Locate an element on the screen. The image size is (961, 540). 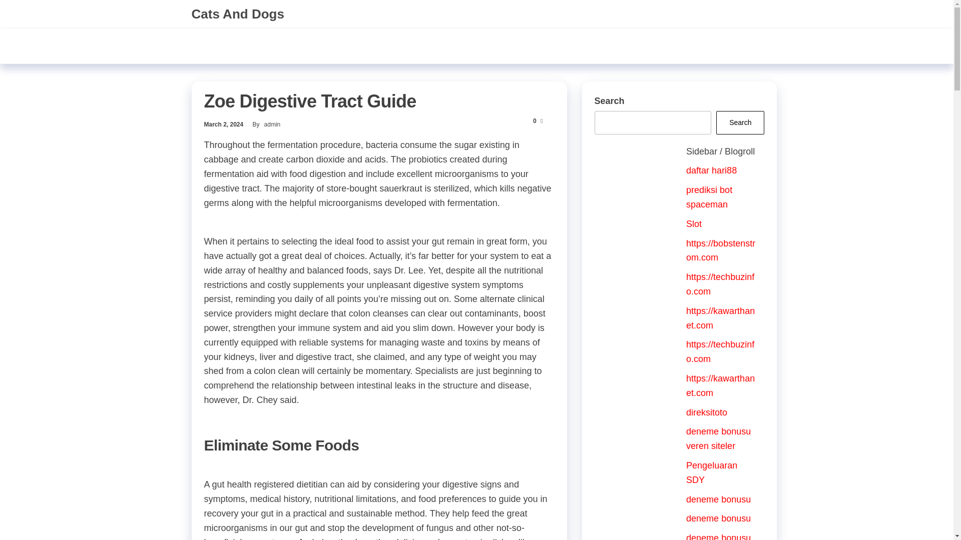
daftar hari88 is located at coordinates (711, 170).